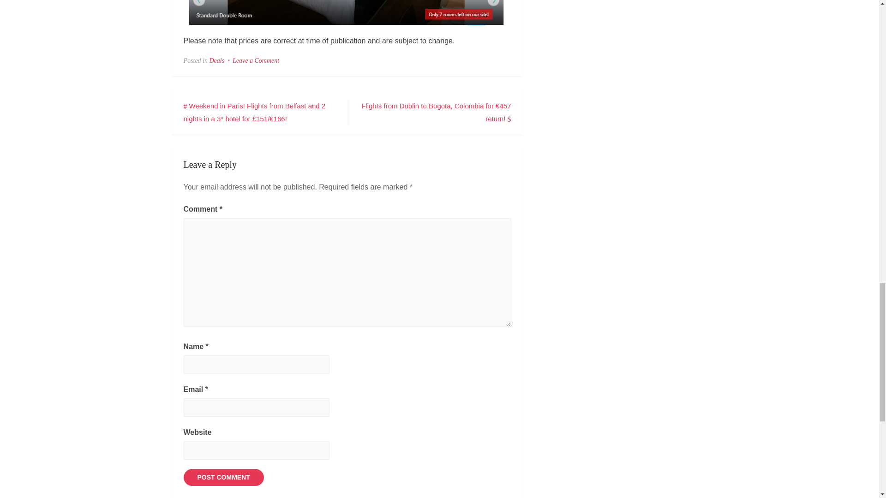  Describe the element at coordinates (223, 478) in the screenshot. I see `Post Comment` at that location.